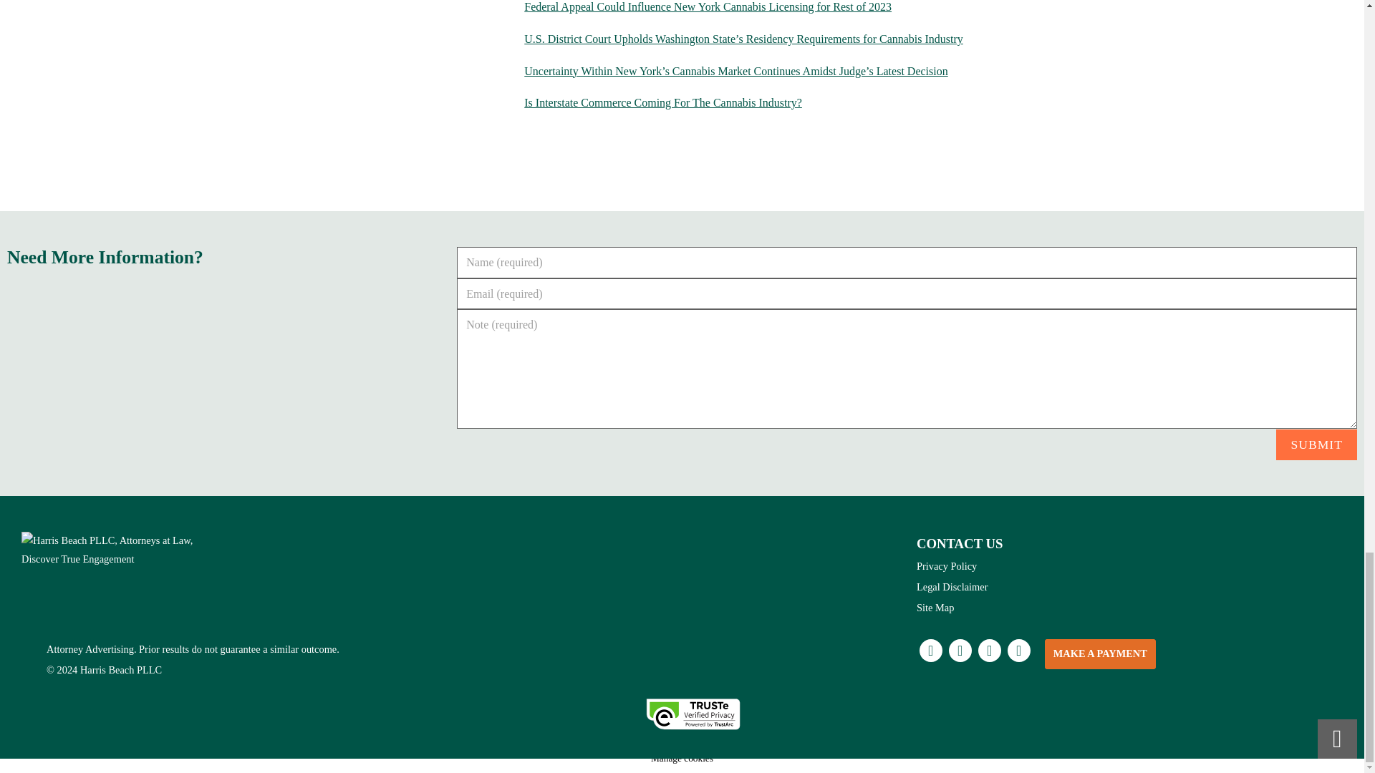 The height and width of the screenshot is (773, 1375). I want to click on harris-beach-full-logo-white, so click(111, 550).